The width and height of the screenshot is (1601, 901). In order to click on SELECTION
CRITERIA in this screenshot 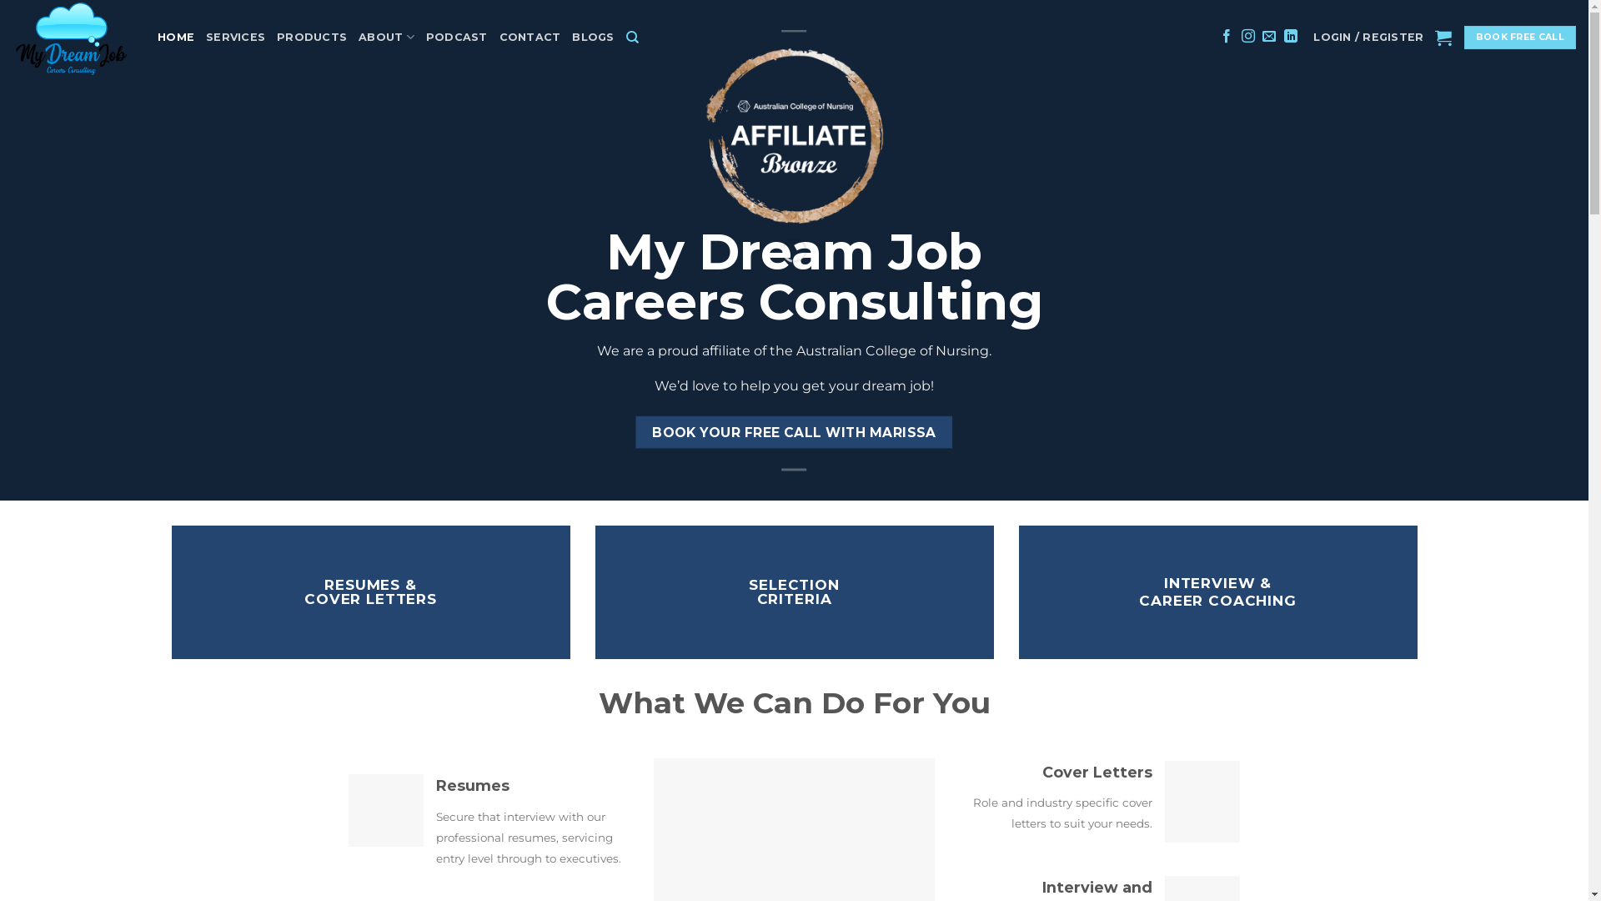, I will do `click(794, 592)`.